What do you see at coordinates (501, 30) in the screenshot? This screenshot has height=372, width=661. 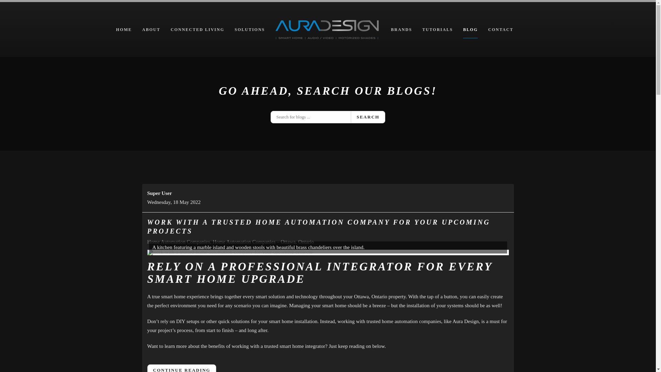 I see `CONTACT` at bounding box center [501, 30].